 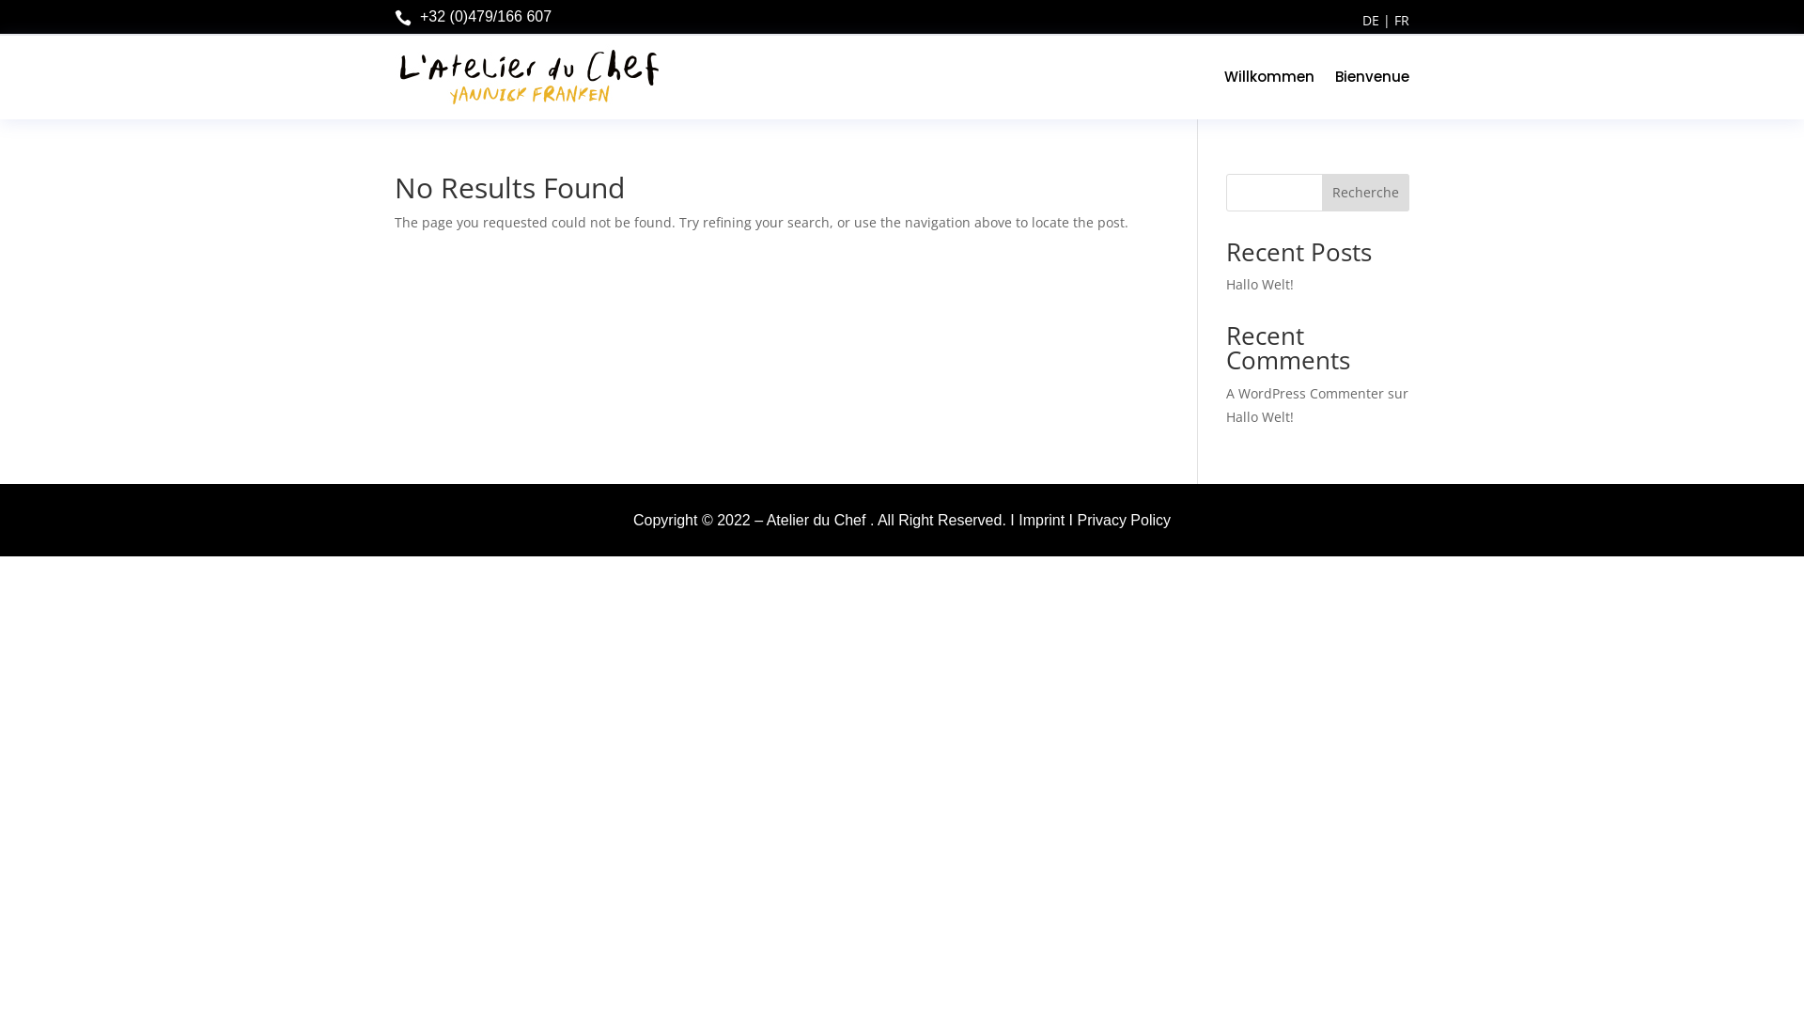 I want to click on A WordPress Commenter, so click(x=1305, y=393).